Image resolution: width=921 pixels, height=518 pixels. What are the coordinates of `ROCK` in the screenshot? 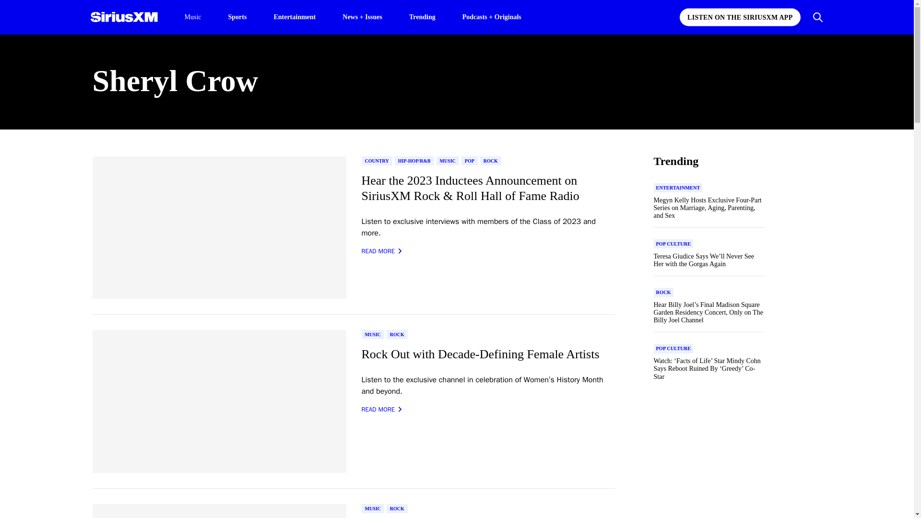 It's located at (397, 334).